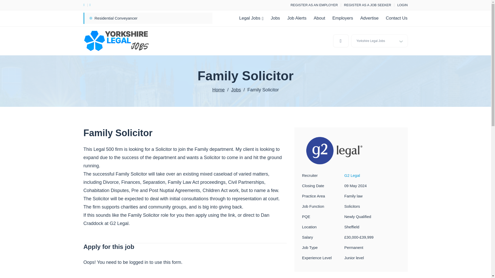 This screenshot has width=495, height=278. What do you see at coordinates (397, 18) in the screenshot?
I see `Contact Us` at bounding box center [397, 18].